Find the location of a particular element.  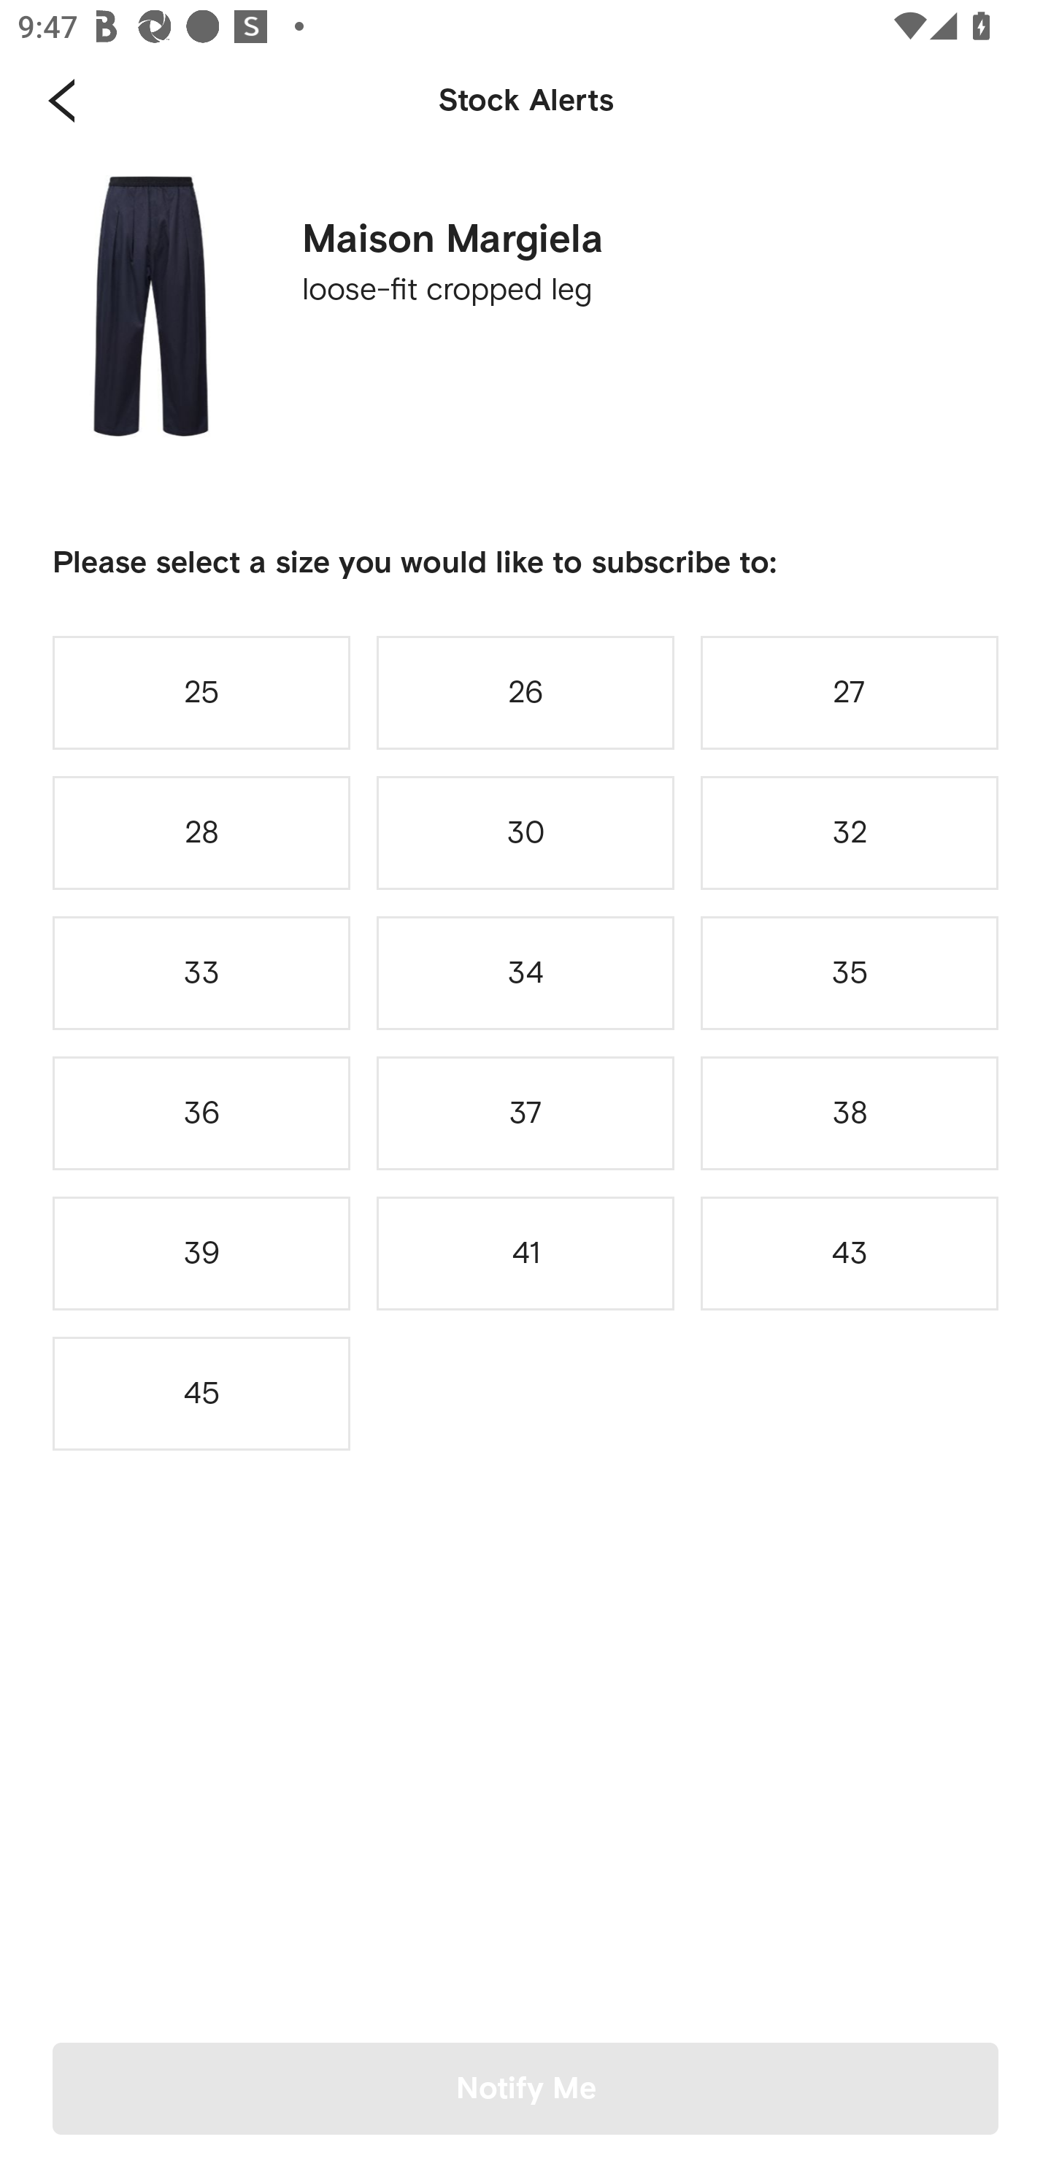

39 is located at coordinates (201, 1253).